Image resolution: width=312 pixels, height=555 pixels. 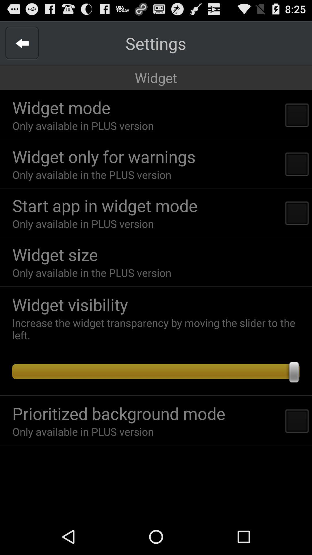 I want to click on turn off icon above the widget item, so click(x=156, y=43).